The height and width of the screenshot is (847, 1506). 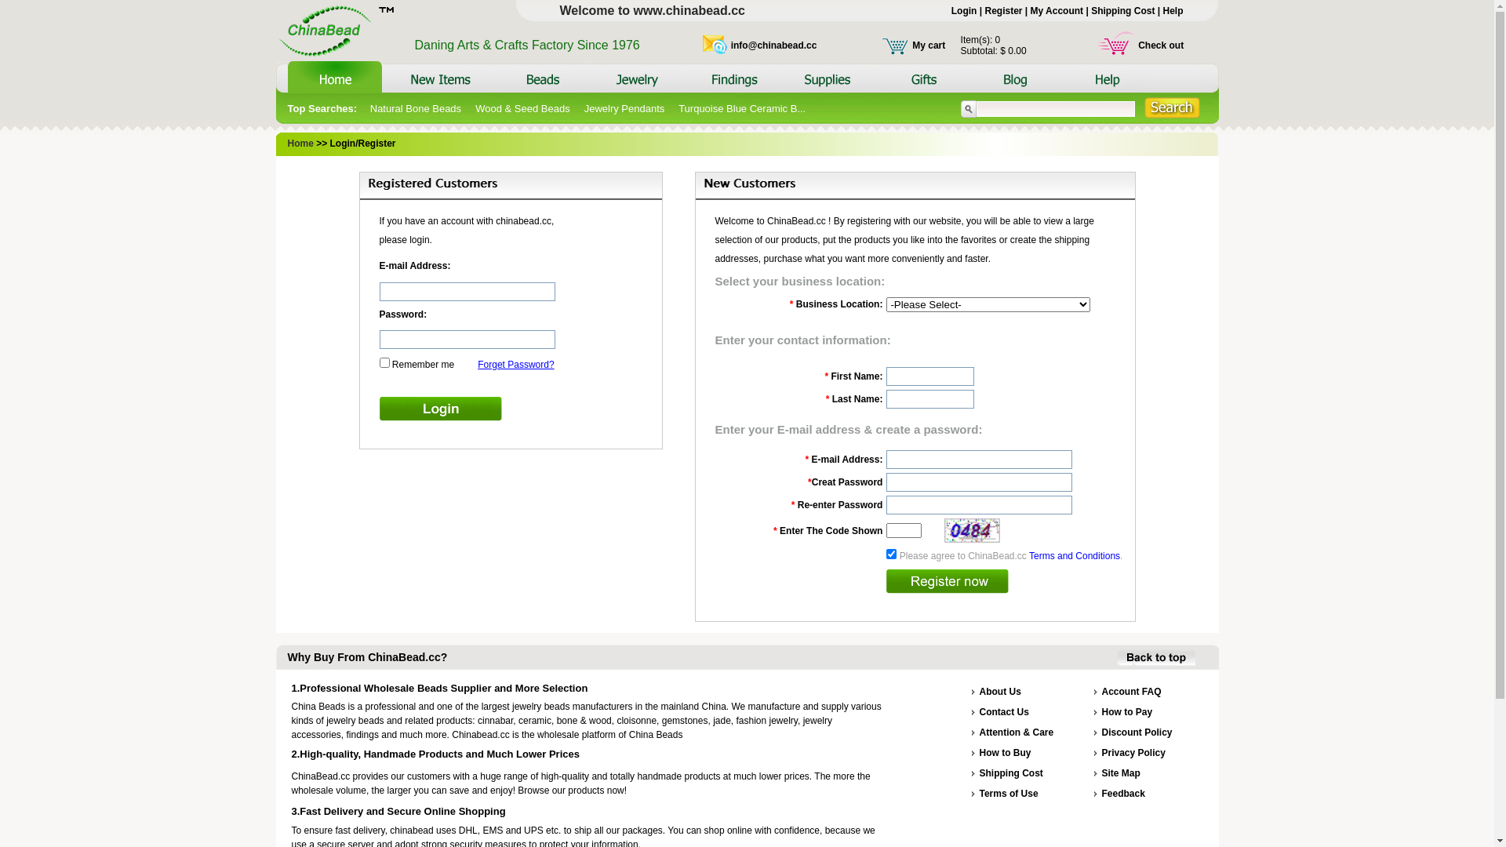 I want to click on Contact Us, so click(x=1004, y=712).